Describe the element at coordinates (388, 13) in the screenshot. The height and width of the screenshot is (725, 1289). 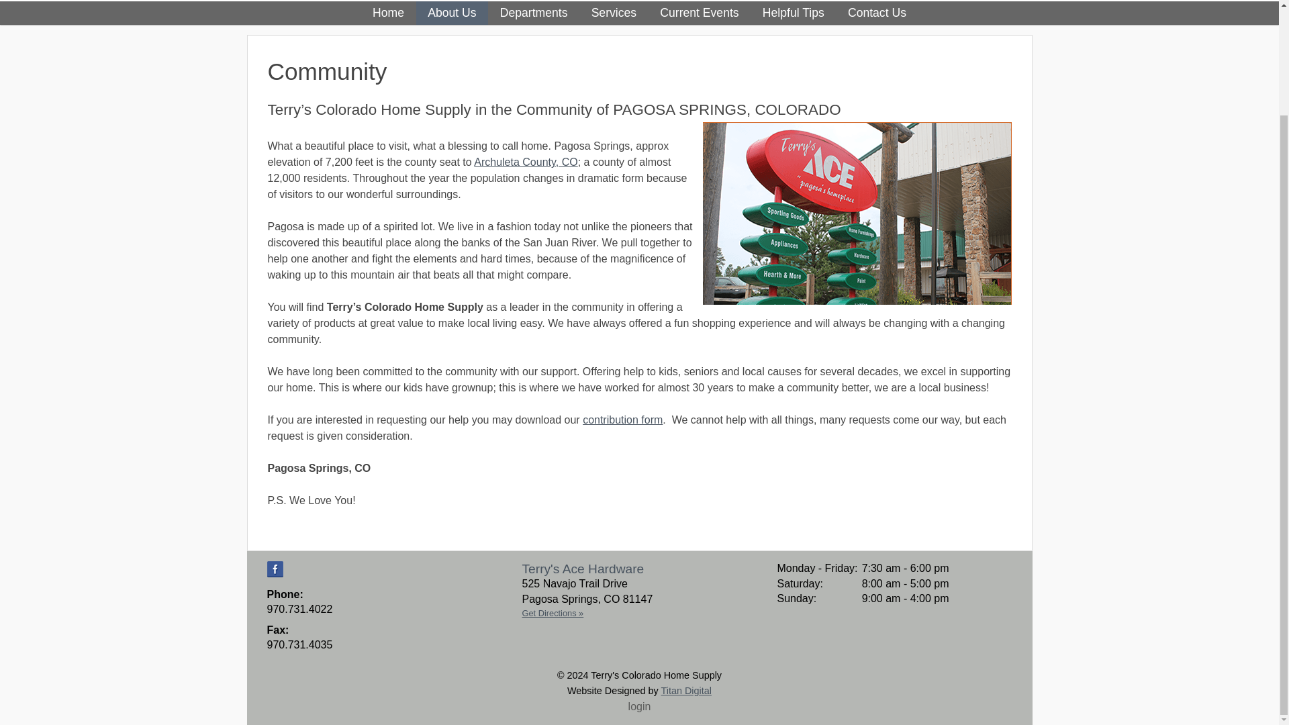
I see `Home` at that location.